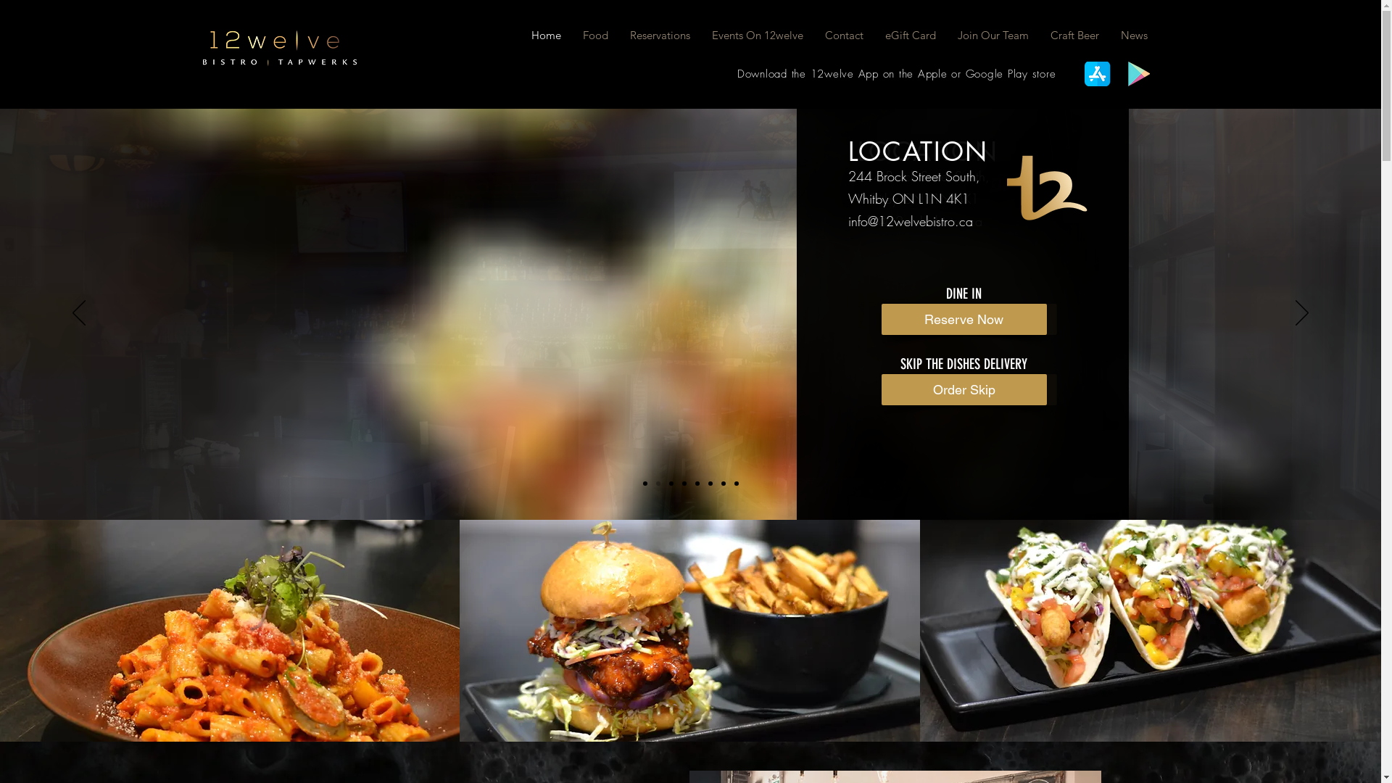  Describe the element at coordinates (964, 390) in the screenshot. I see `Order Skip` at that location.